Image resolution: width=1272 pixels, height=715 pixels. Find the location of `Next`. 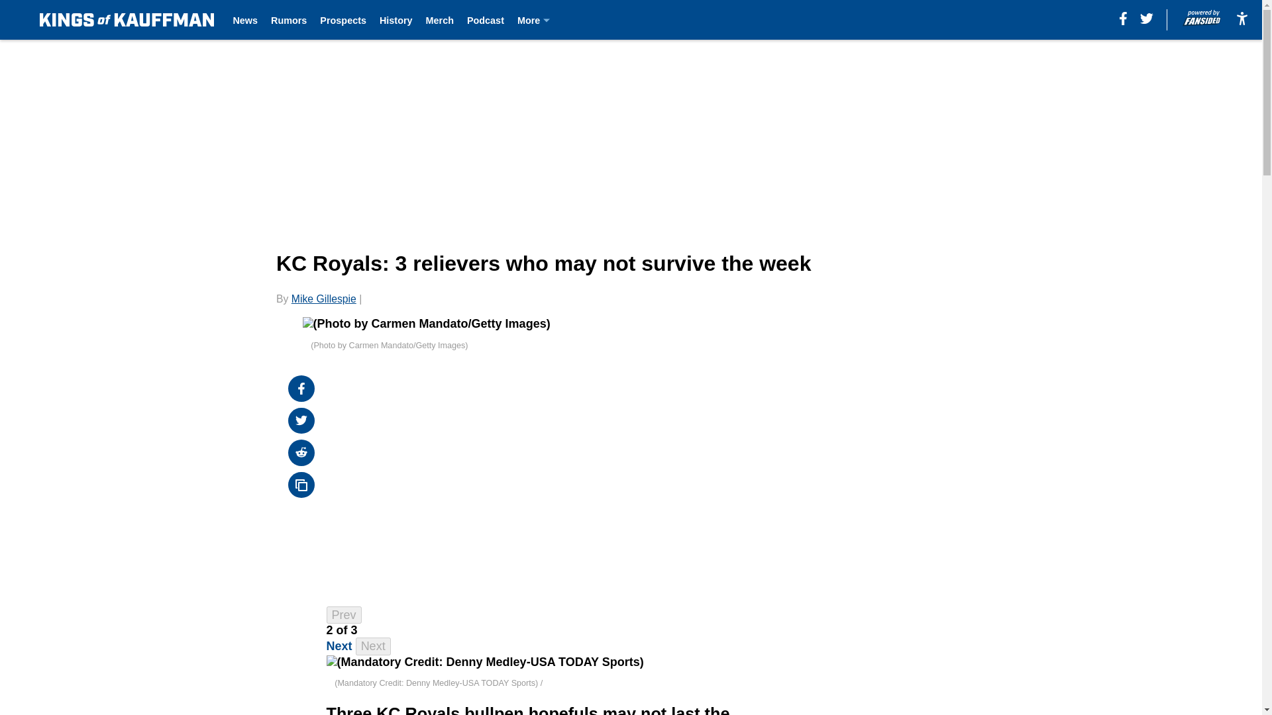

Next is located at coordinates (339, 646).